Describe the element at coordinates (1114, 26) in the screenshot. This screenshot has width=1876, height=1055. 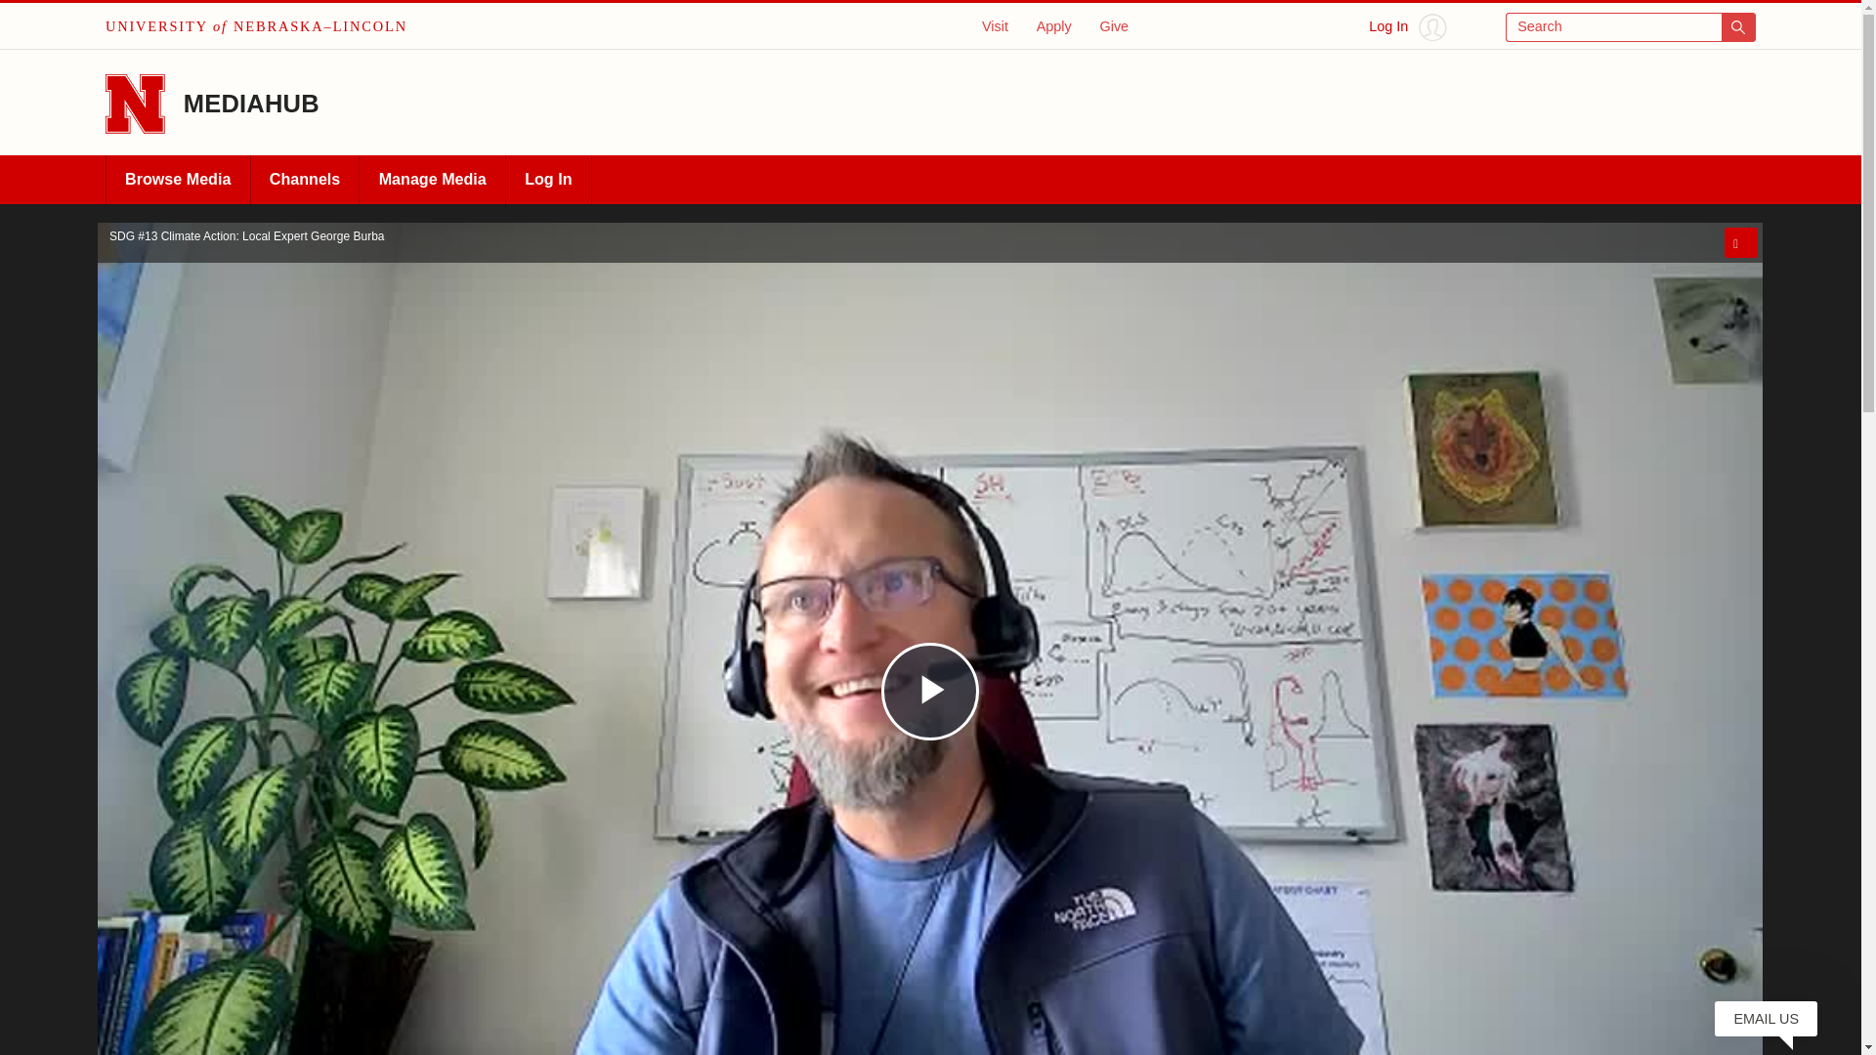
I see `Give` at that location.